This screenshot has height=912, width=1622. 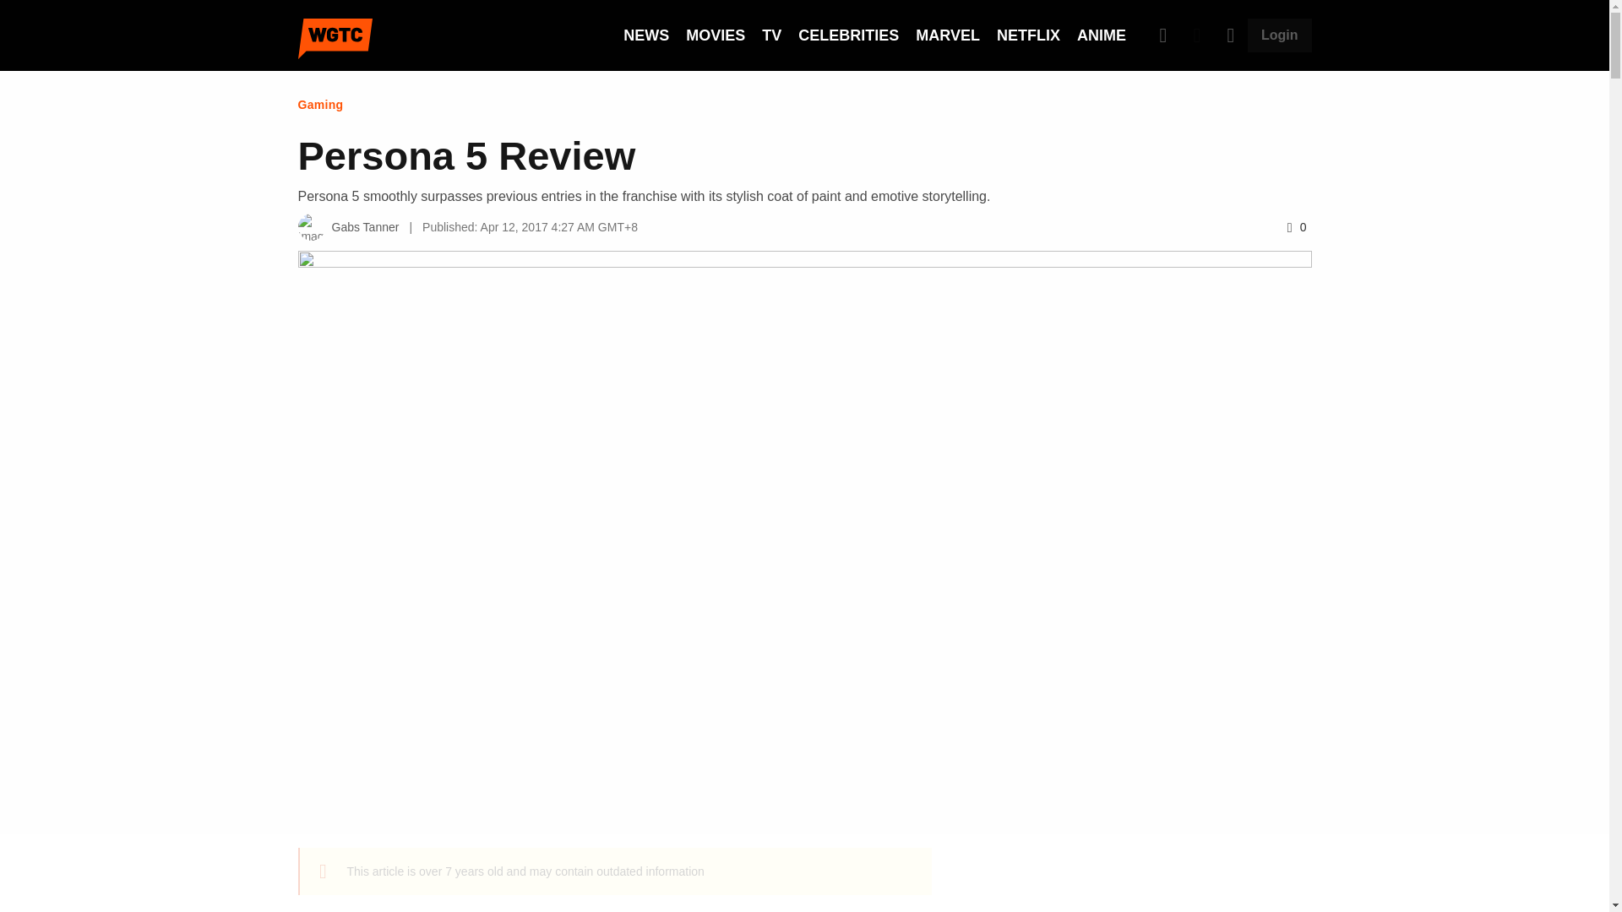 I want to click on 3rd party ad content, so click(x=803, y=874).